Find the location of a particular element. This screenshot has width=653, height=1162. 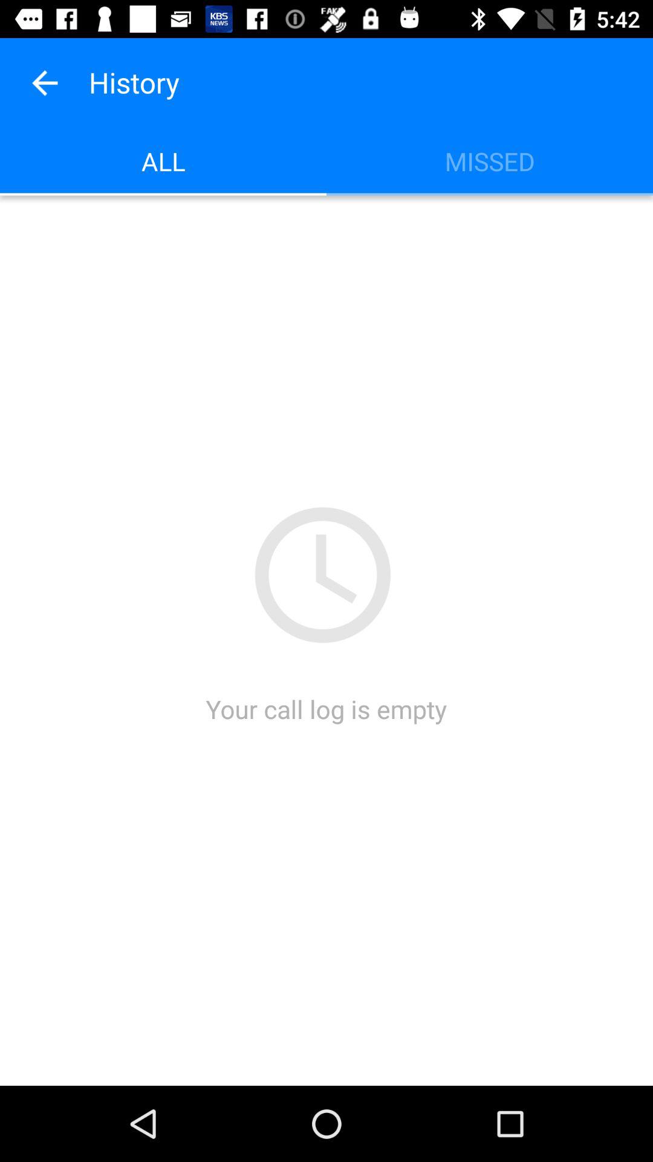

jump to the missed icon is located at coordinates (490, 161).